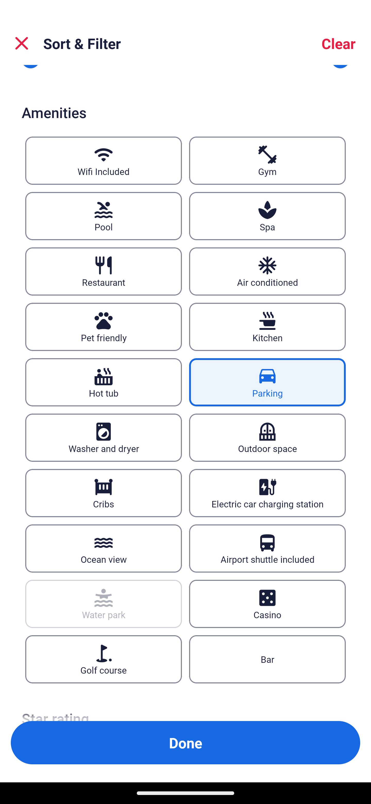 Image resolution: width=371 pixels, height=804 pixels. I want to click on Ocean view, so click(103, 548).